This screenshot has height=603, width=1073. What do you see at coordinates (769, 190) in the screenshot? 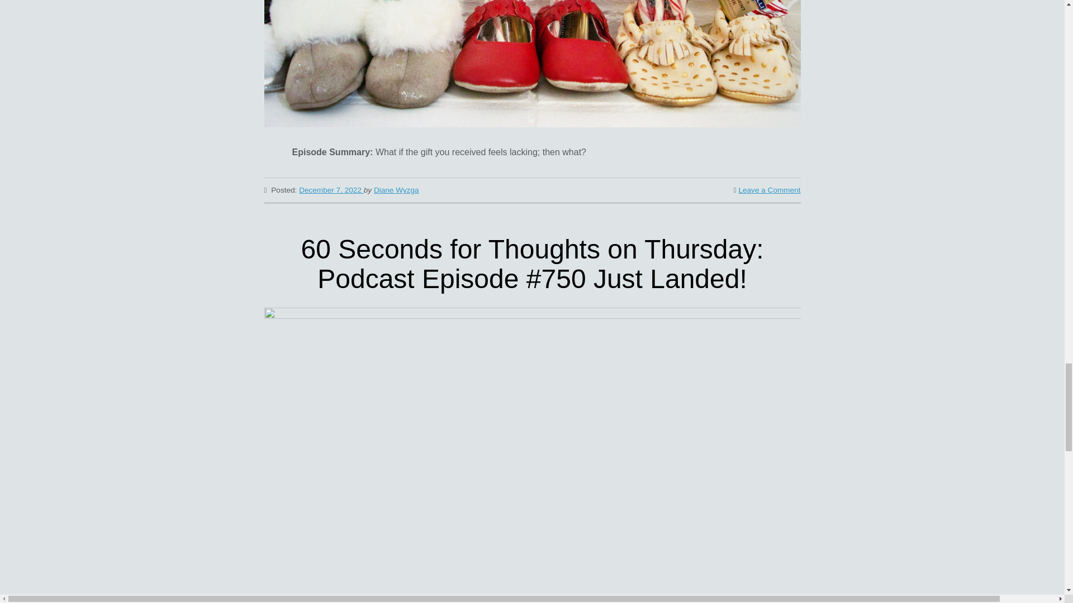
I see `Leave a Comment` at bounding box center [769, 190].